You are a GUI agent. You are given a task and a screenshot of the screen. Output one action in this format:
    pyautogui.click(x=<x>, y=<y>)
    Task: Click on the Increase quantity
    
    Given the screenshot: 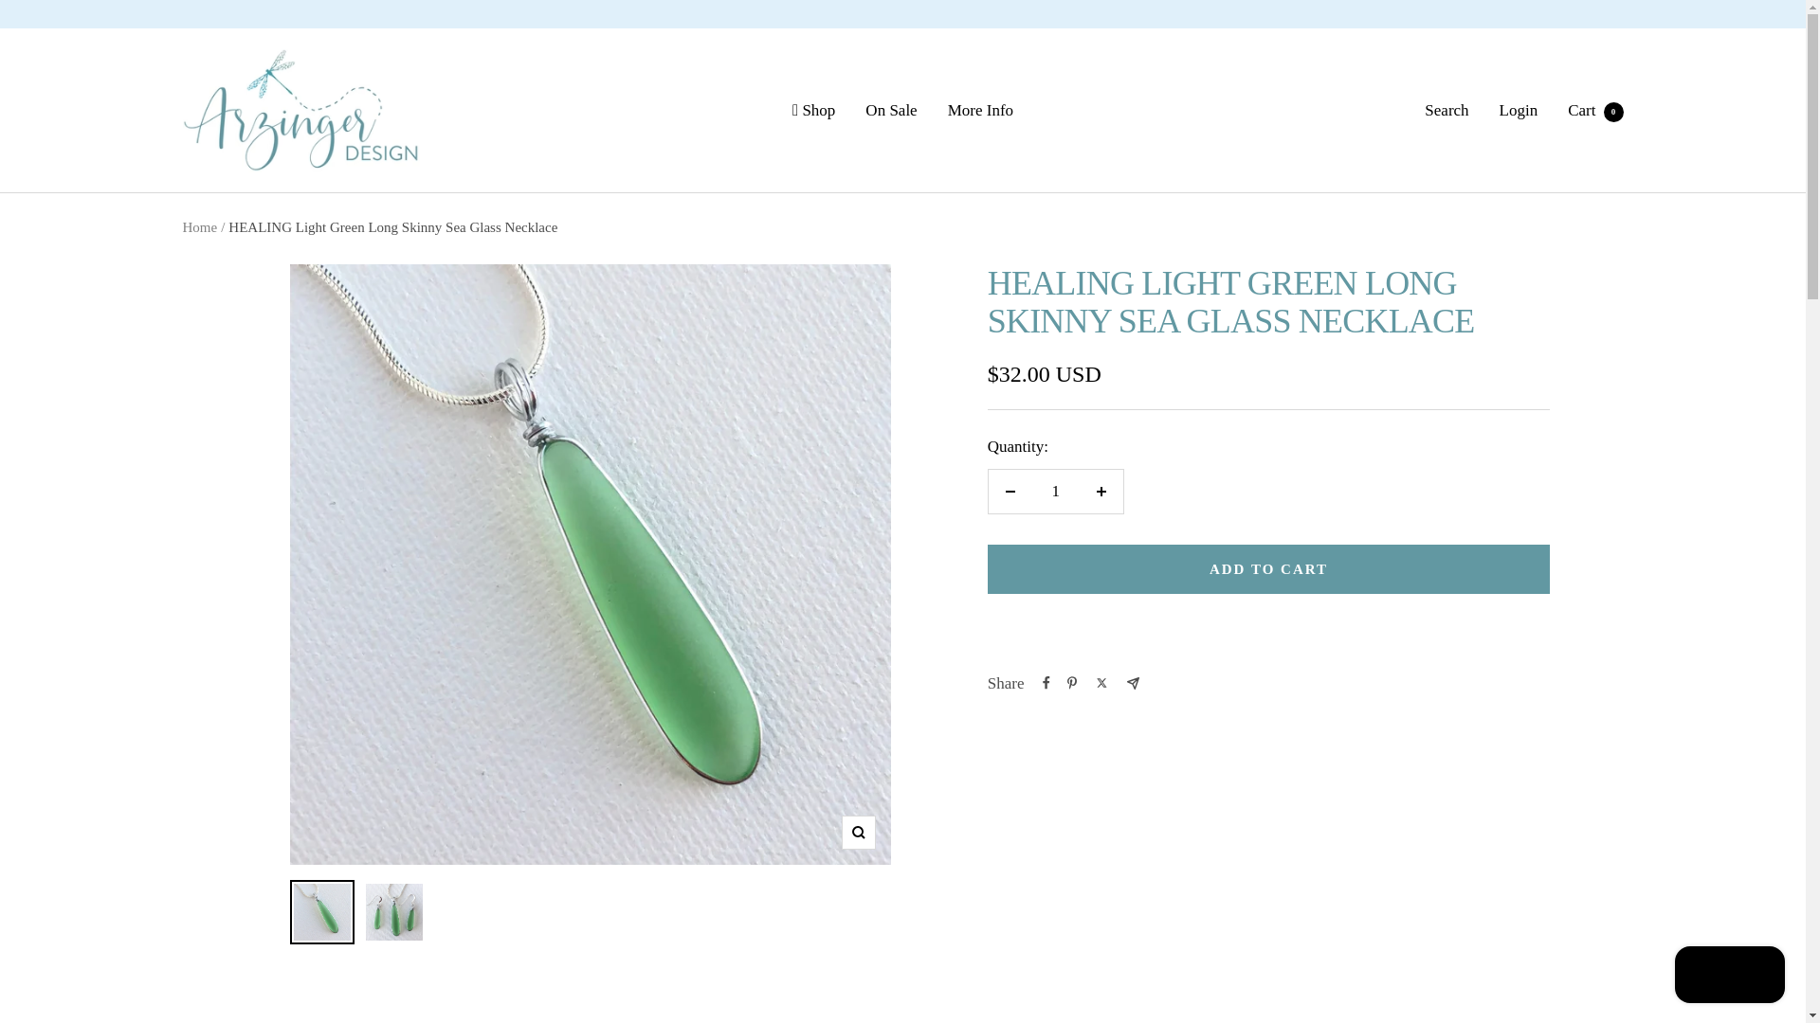 What is the action you would take?
    pyautogui.click(x=1594, y=110)
    